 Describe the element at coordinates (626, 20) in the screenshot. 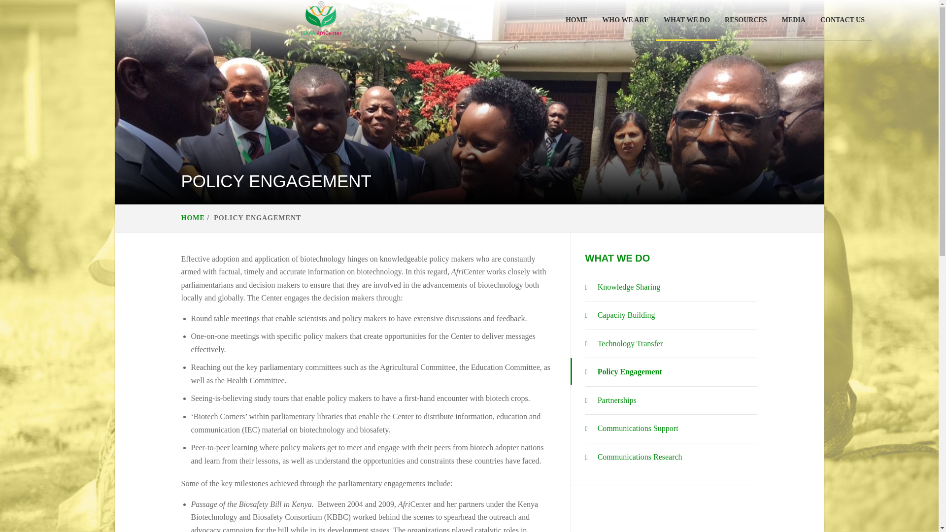

I see `WHO WE ARE` at that location.